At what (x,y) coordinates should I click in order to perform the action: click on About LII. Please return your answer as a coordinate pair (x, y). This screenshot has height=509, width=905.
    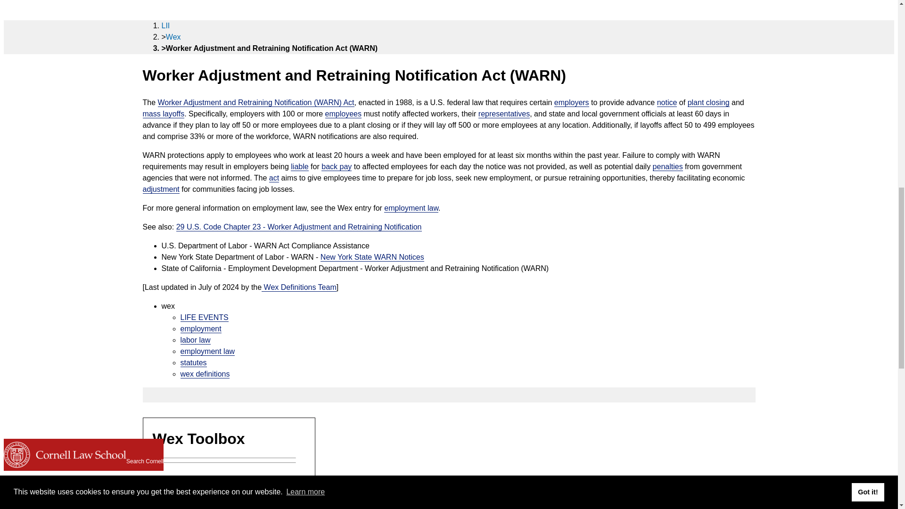
    Looking at the image, I should click on (23, 13).